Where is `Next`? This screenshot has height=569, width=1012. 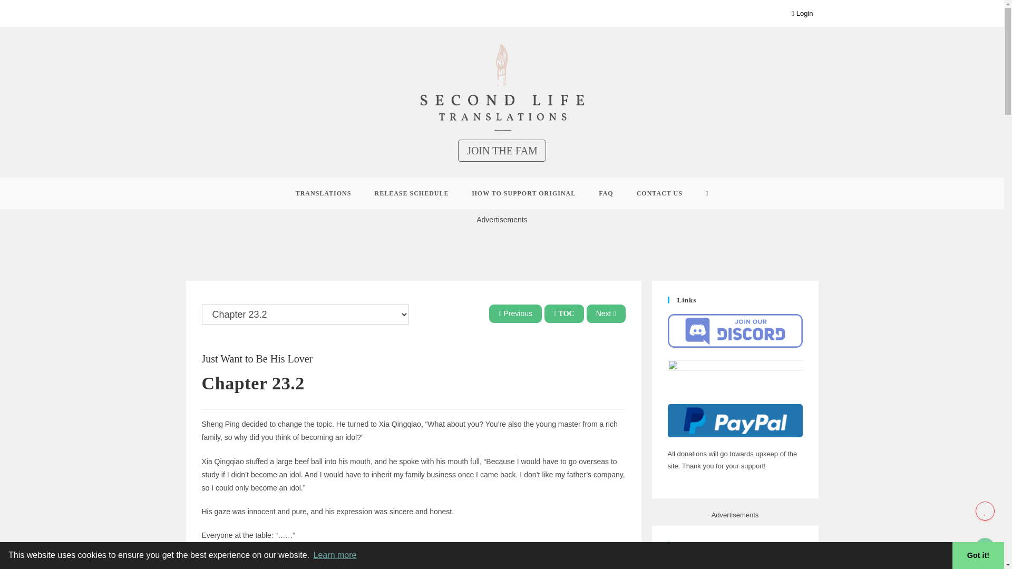
Next is located at coordinates (606, 313).